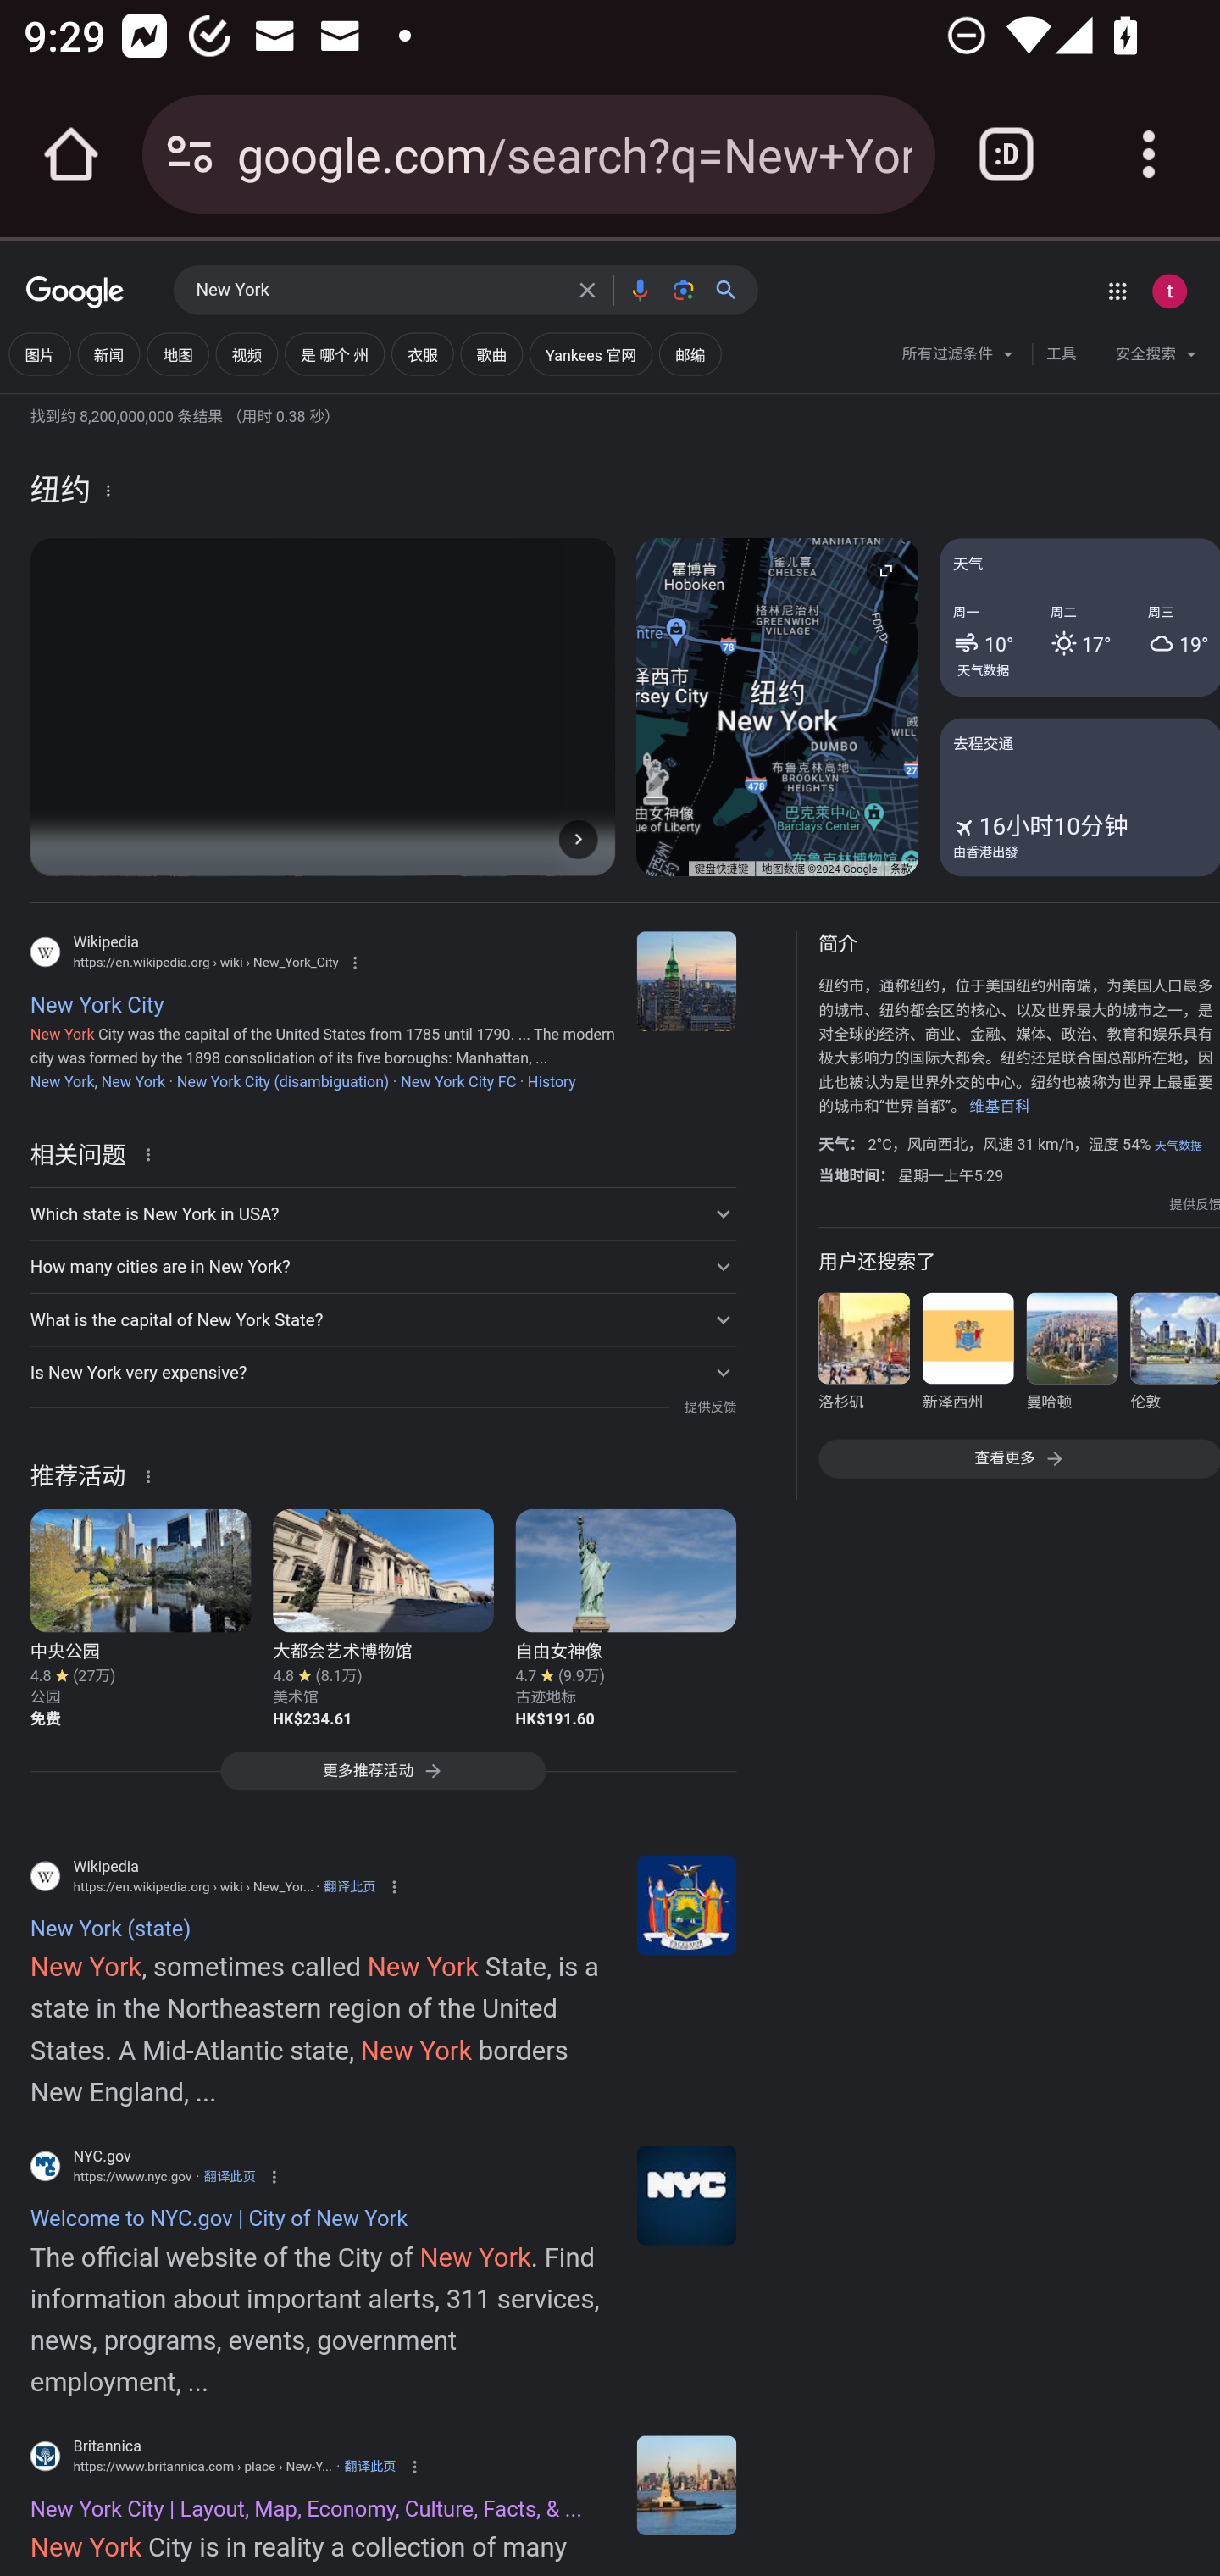 The height and width of the screenshot is (2576, 1220). I want to click on Google 账号： test appium (testappium002@gmail.com), so click(1169, 291).